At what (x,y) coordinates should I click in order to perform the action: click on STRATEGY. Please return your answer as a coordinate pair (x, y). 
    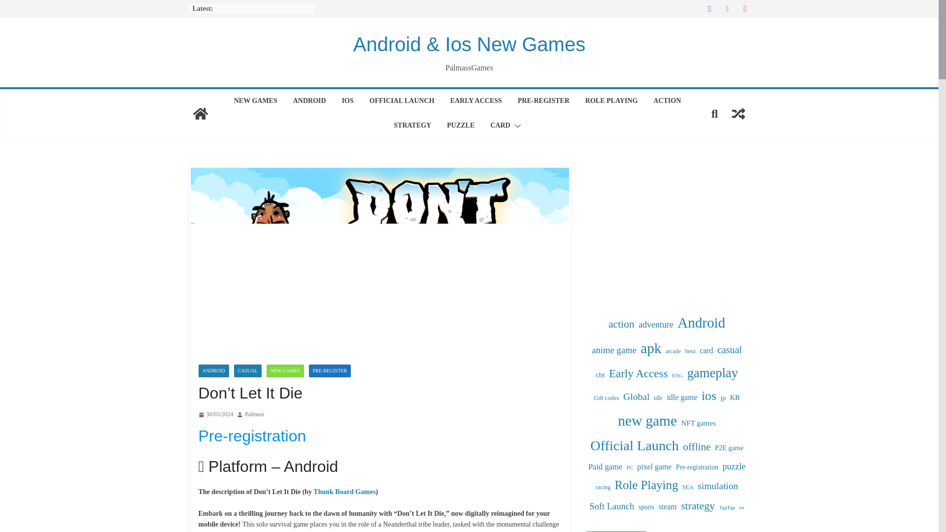
    Looking at the image, I should click on (412, 126).